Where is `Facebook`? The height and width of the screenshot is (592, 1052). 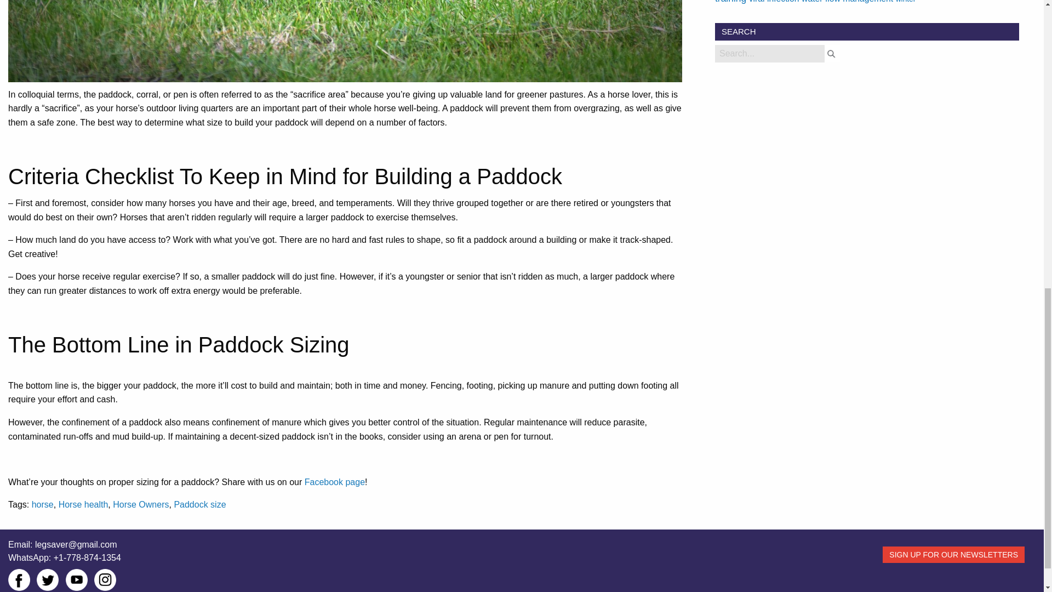
Facebook is located at coordinates (19, 579).